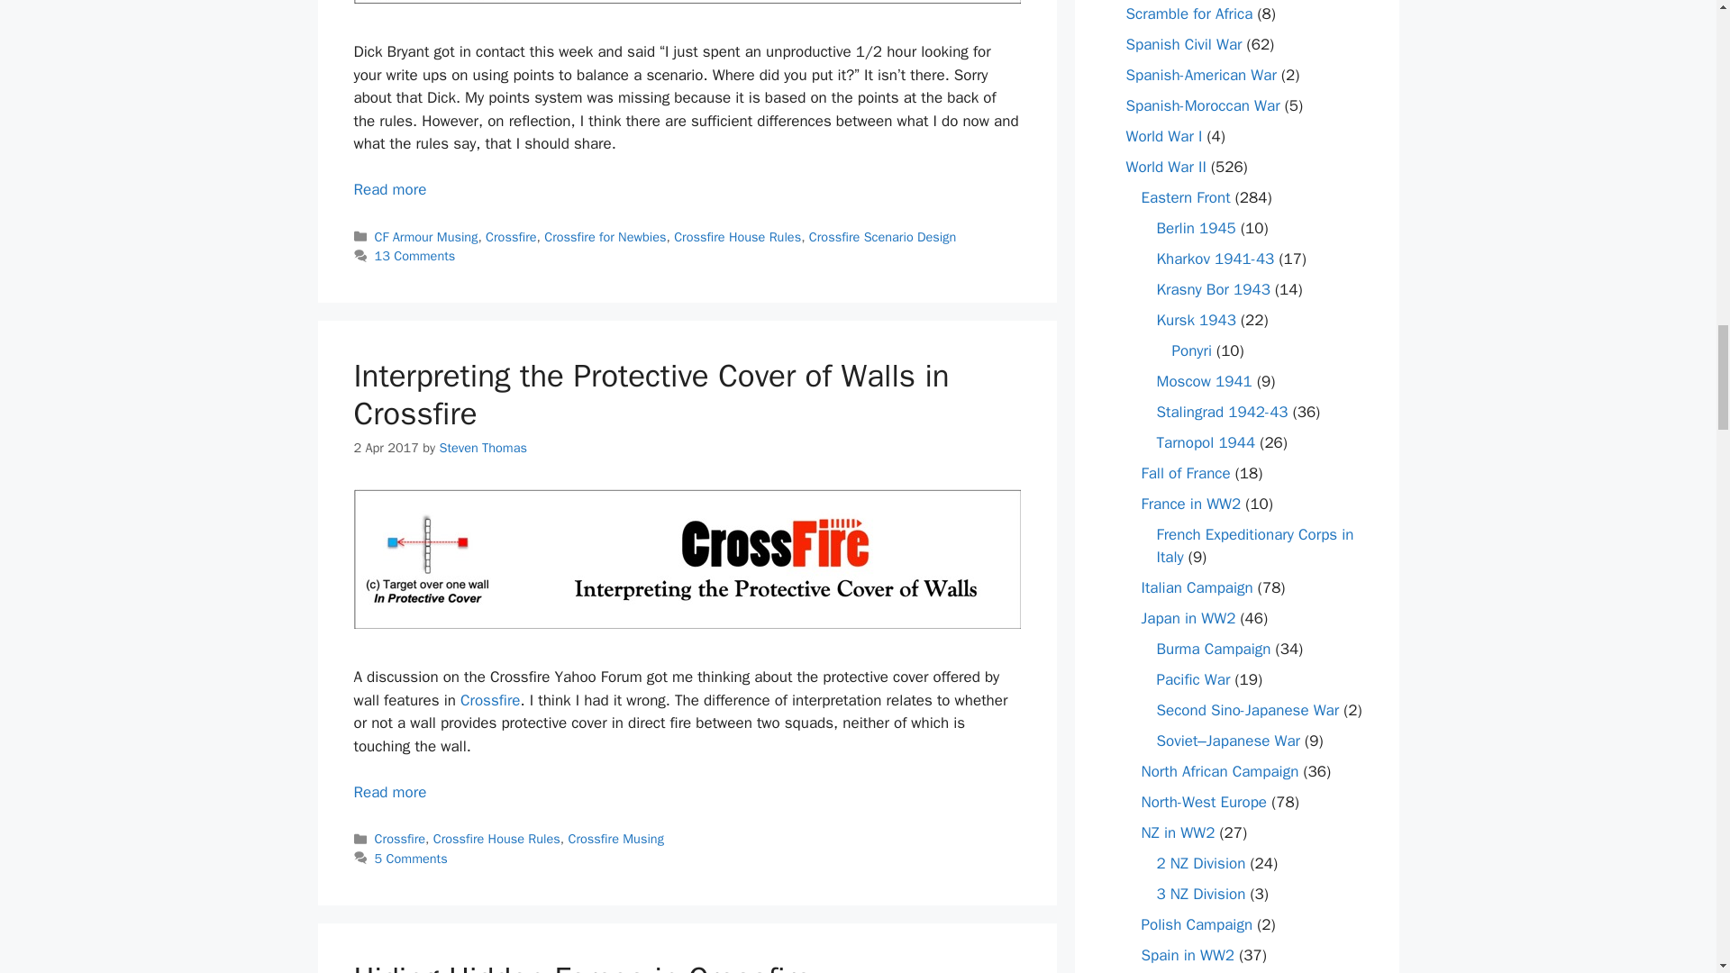 This screenshot has width=1730, height=973. What do you see at coordinates (389, 792) in the screenshot?
I see `Interpreting the Protective Cover of Walls in Crossfire` at bounding box center [389, 792].